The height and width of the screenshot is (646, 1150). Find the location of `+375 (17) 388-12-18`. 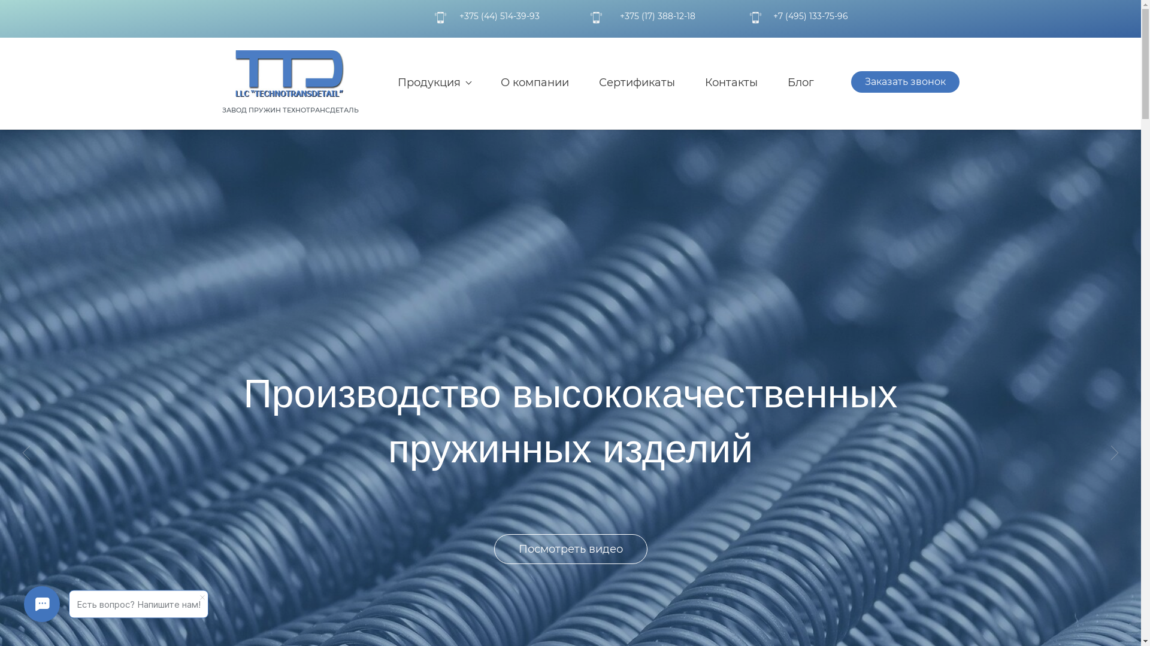

+375 (17) 388-12-18 is located at coordinates (658, 16).